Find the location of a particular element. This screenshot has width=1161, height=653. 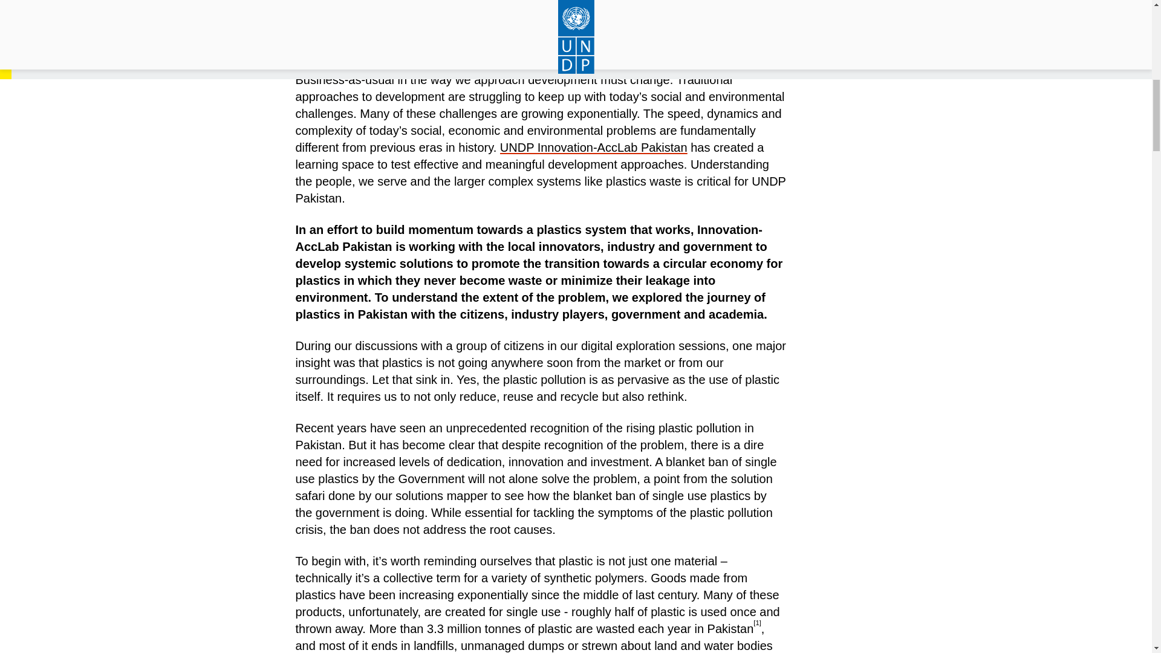

UNDP Innovation-AccLab Pakistan is located at coordinates (594, 148).